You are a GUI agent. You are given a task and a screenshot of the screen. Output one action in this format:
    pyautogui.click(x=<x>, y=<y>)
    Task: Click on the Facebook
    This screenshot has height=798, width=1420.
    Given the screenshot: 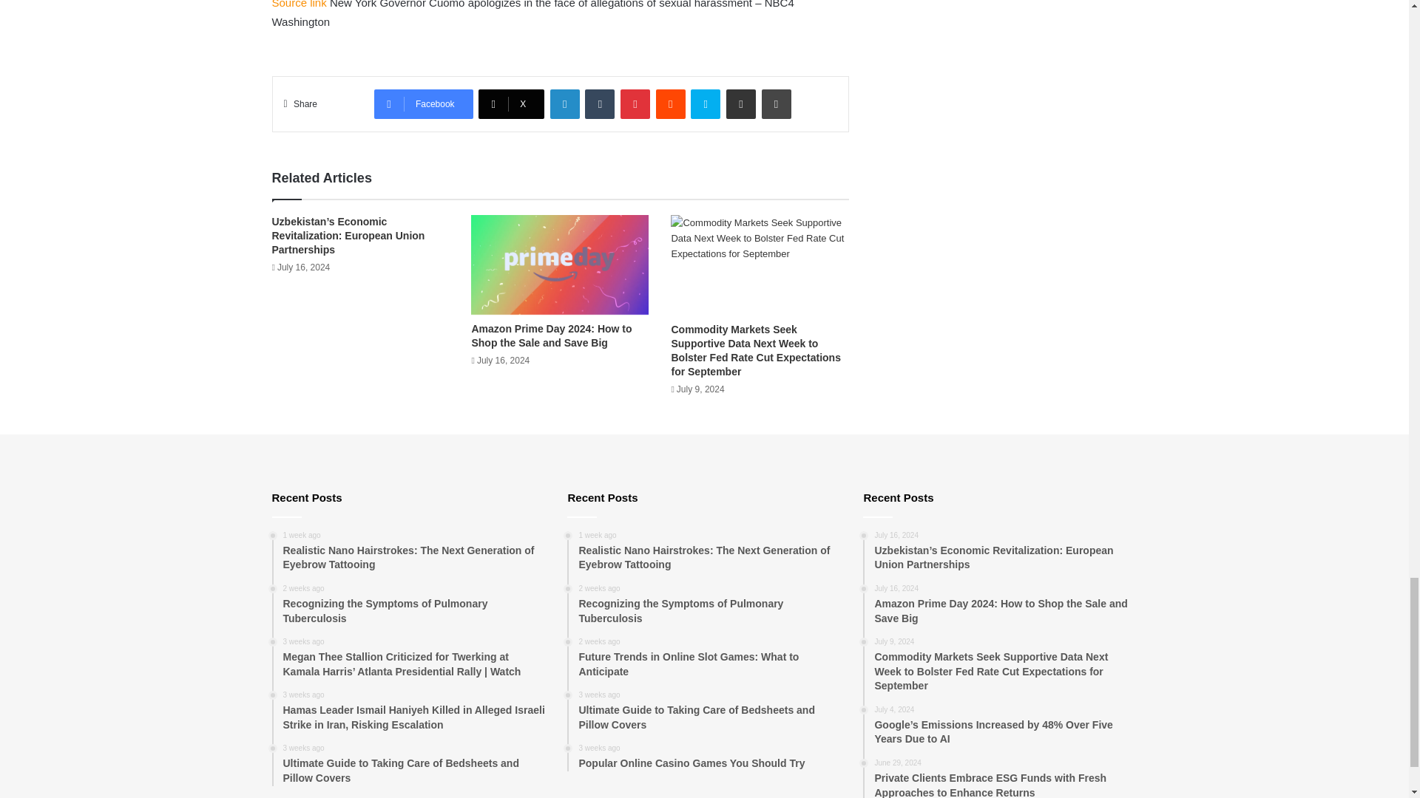 What is the action you would take?
    pyautogui.click(x=423, y=103)
    